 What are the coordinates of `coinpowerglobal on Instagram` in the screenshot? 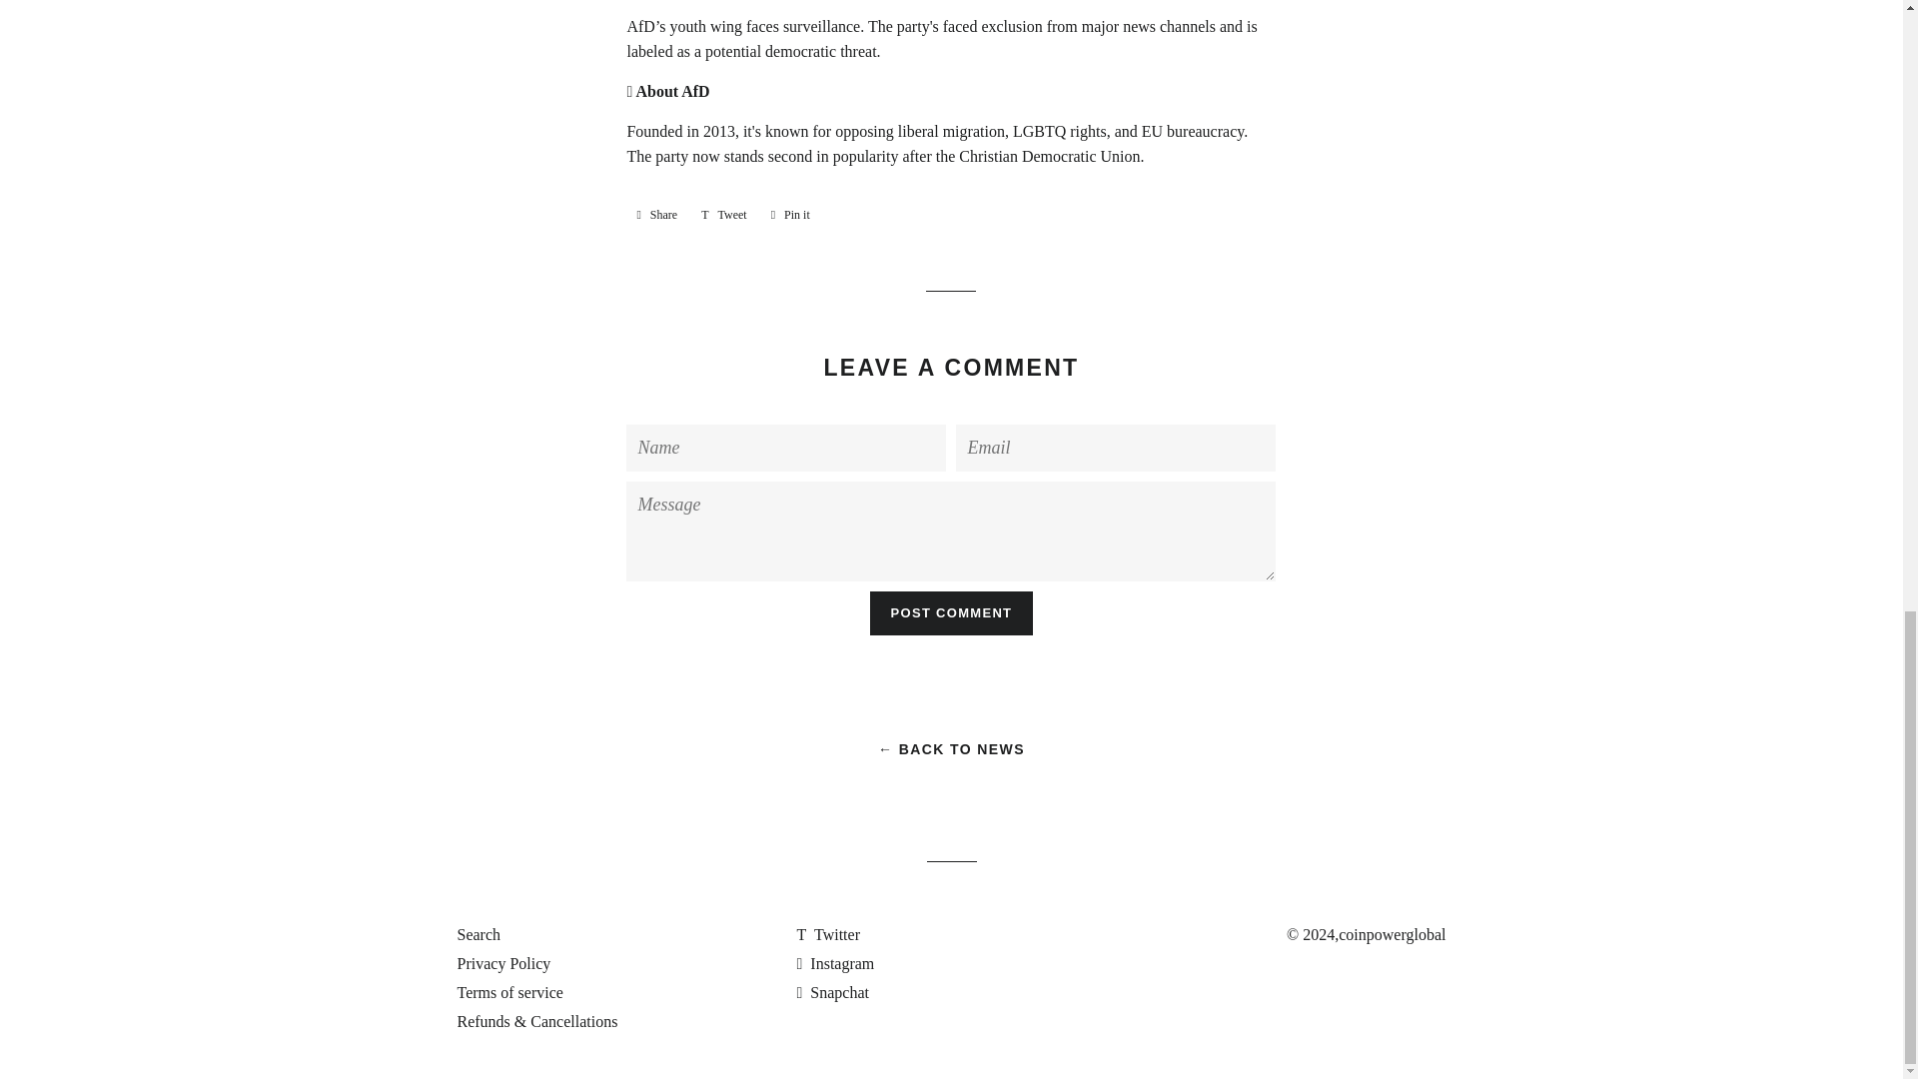 It's located at (951, 611).